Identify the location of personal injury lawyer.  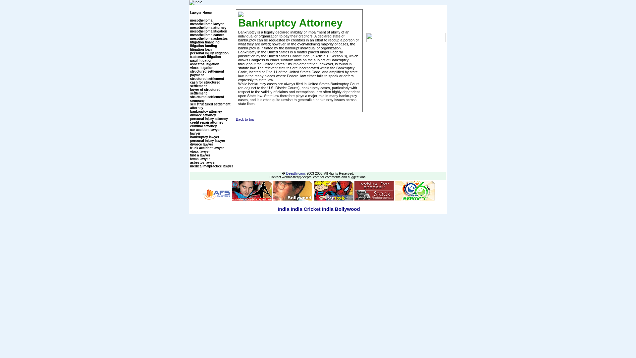
(207, 141).